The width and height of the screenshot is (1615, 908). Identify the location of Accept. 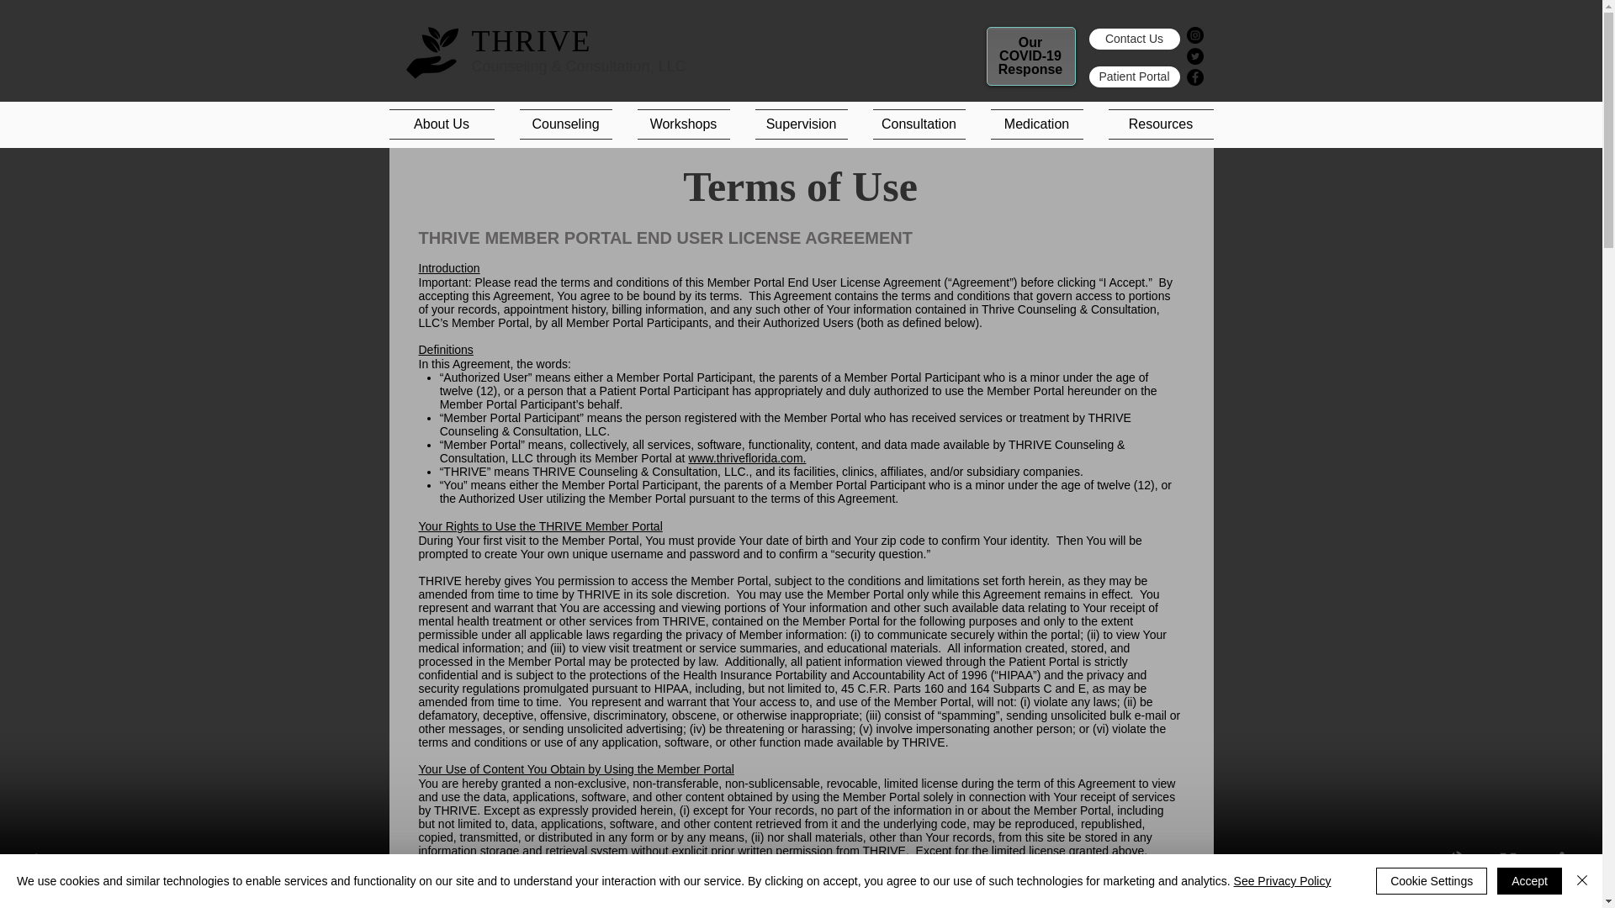
(1529, 881).